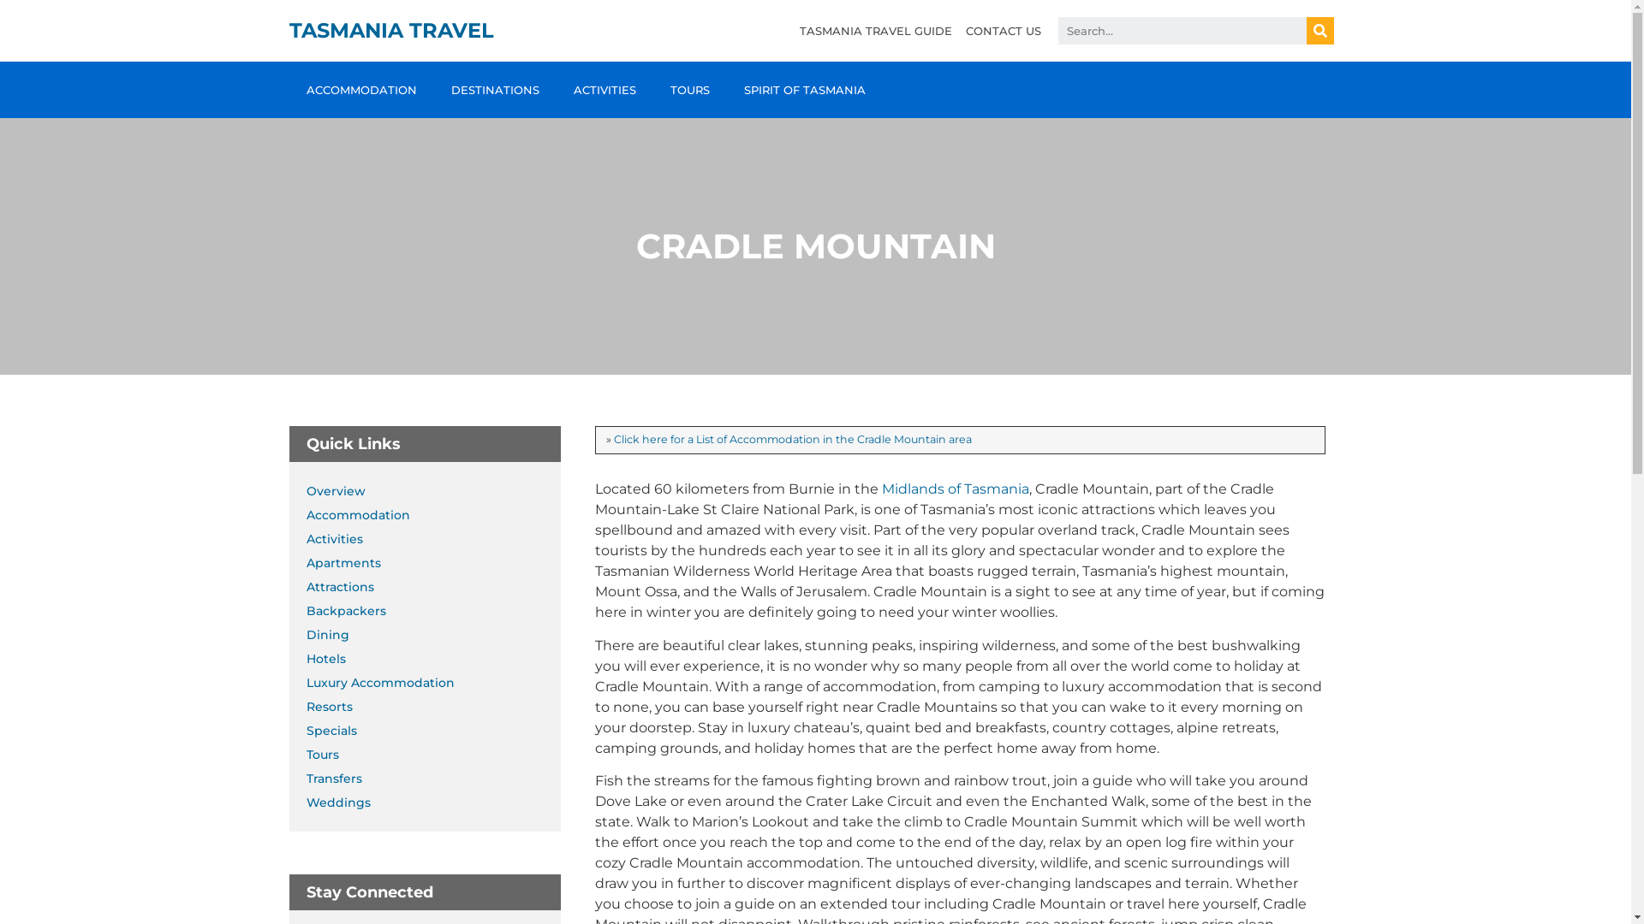  What do you see at coordinates (392, 31) in the screenshot?
I see `TASMANIA TRAVEL` at bounding box center [392, 31].